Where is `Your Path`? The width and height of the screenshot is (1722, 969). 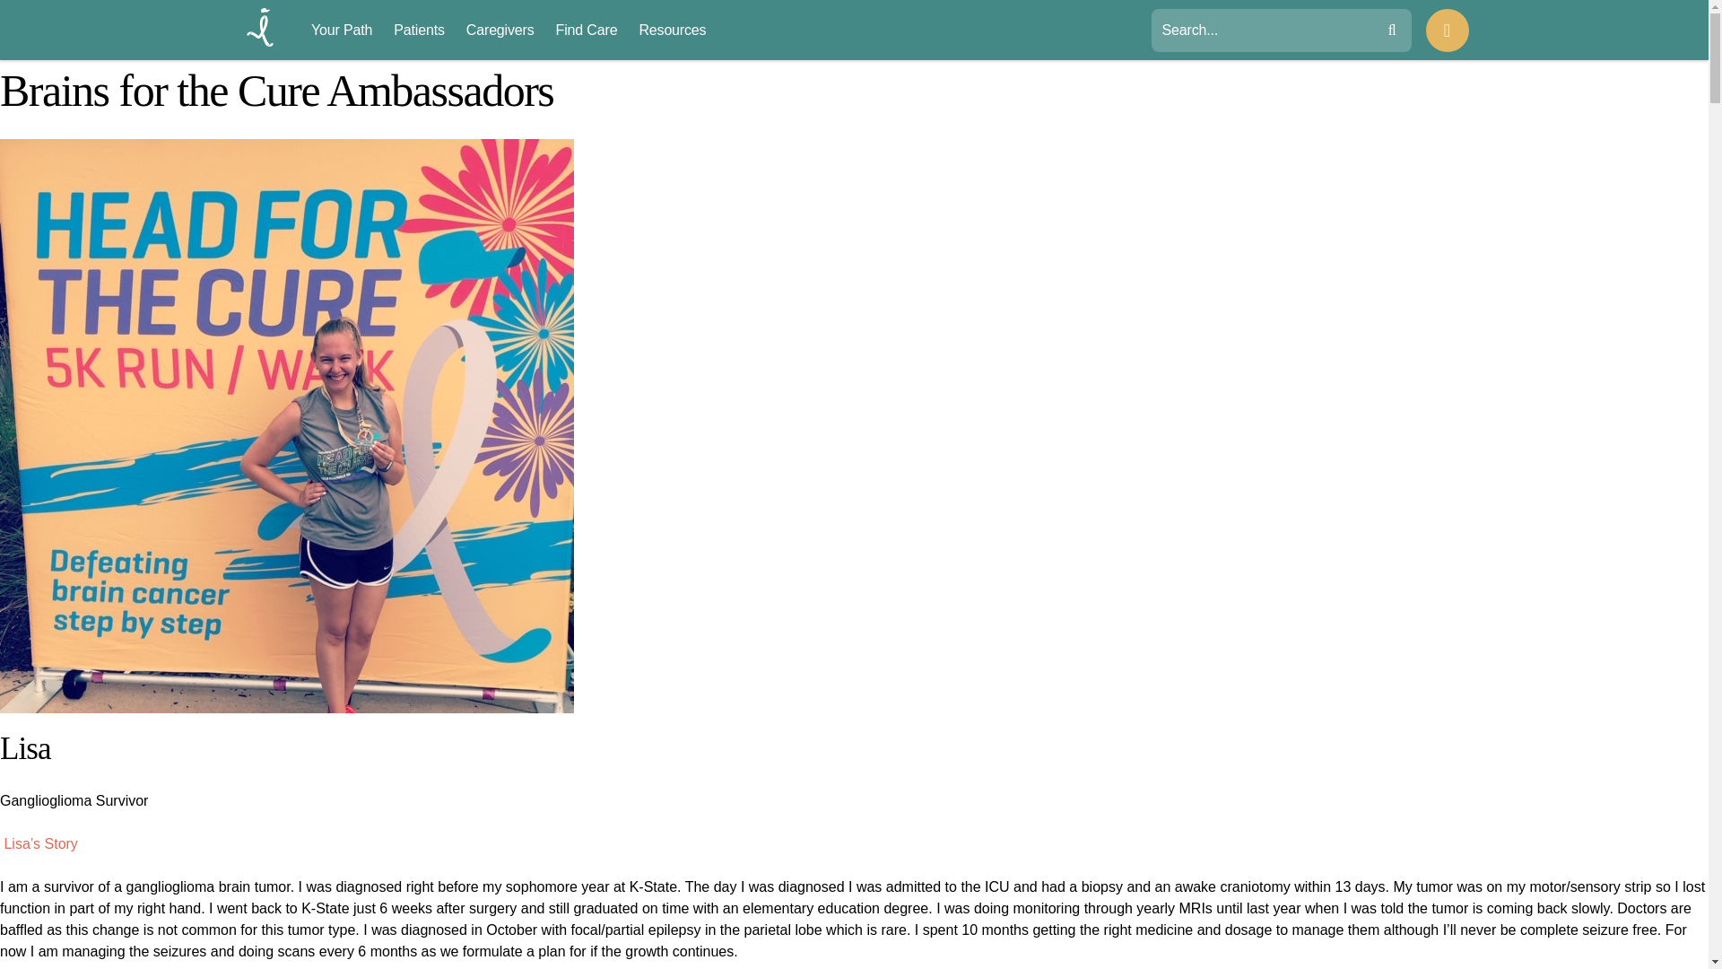 Your Path is located at coordinates (341, 31).